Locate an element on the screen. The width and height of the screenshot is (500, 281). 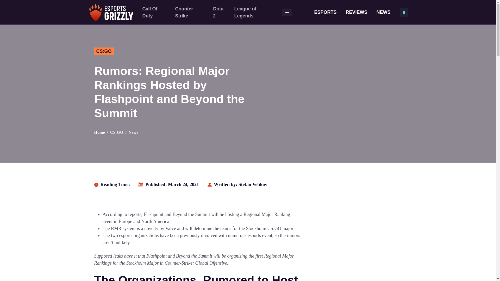
ESPORTS is located at coordinates (326, 12).